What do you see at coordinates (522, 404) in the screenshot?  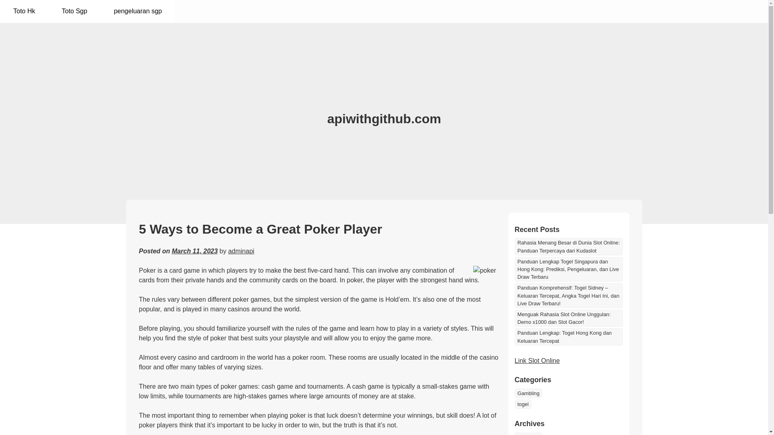 I see `togel` at bounding box center [522, 404].